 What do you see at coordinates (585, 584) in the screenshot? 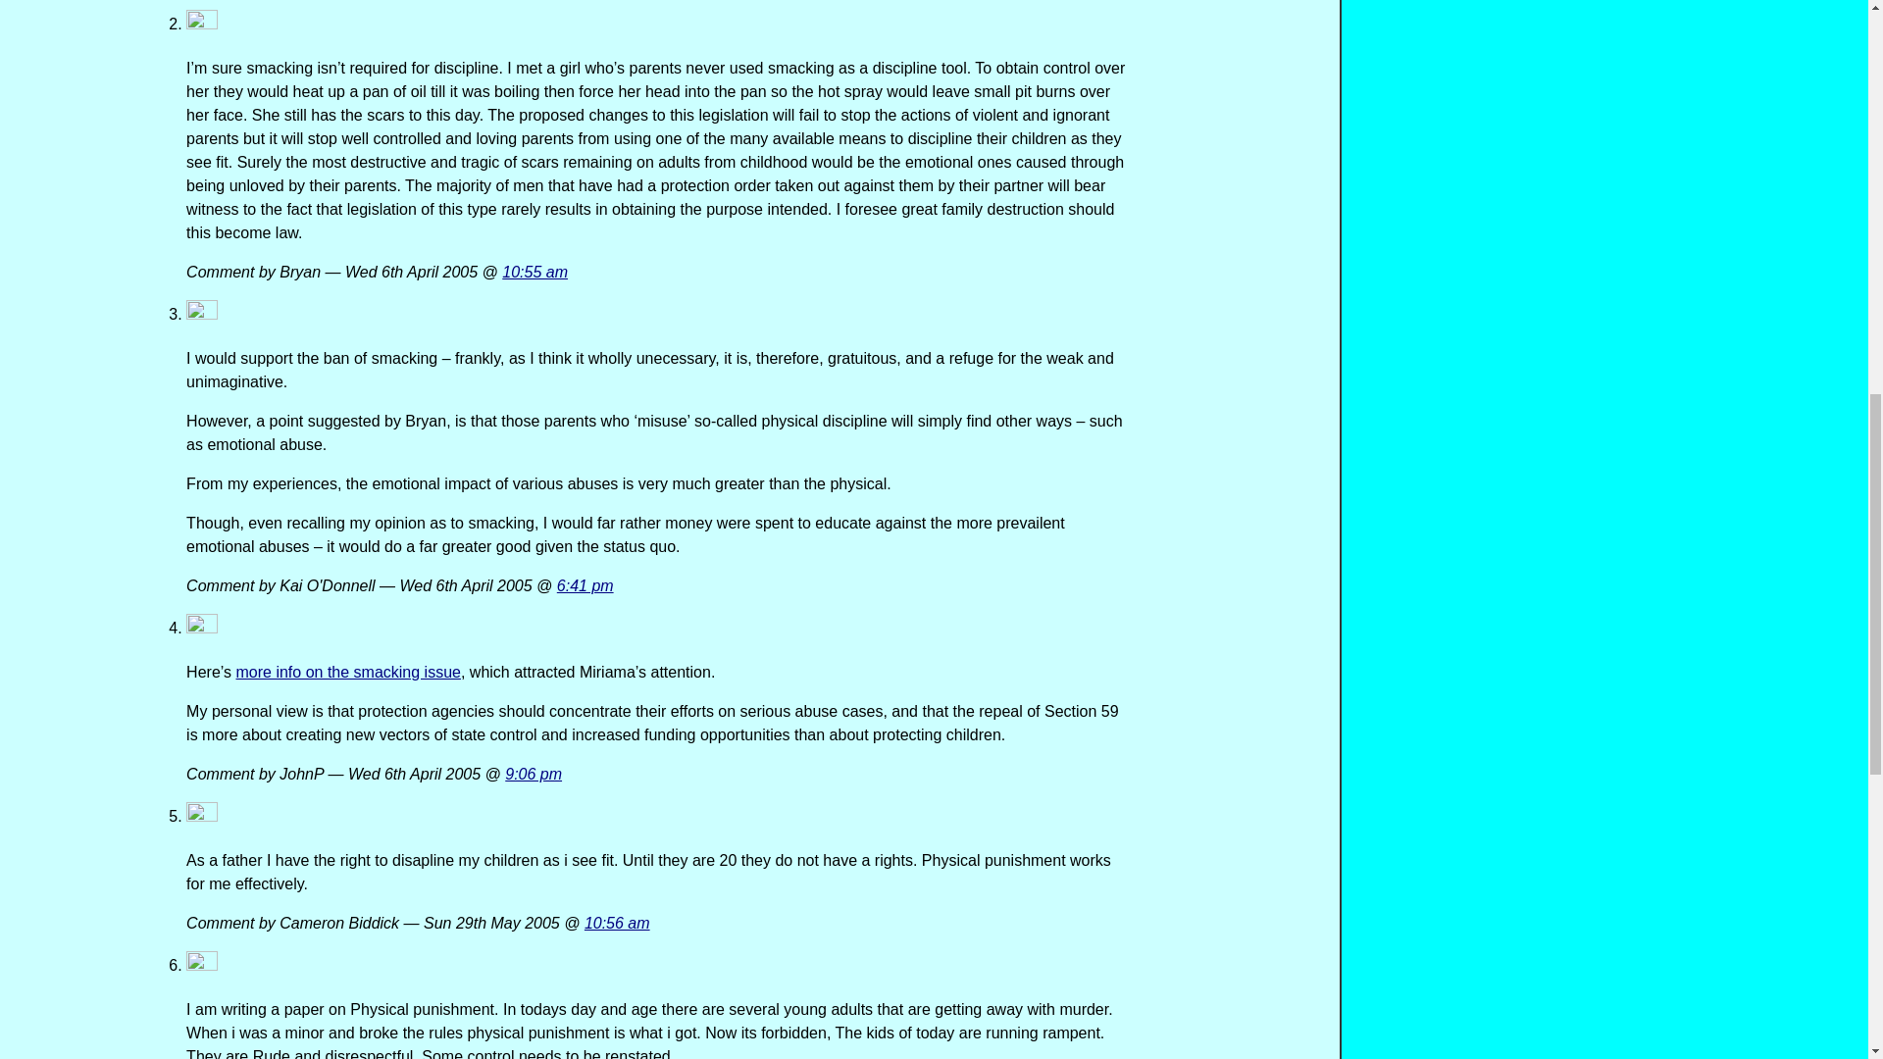
I see `6:41 pm` at bounding box center [585, 584].